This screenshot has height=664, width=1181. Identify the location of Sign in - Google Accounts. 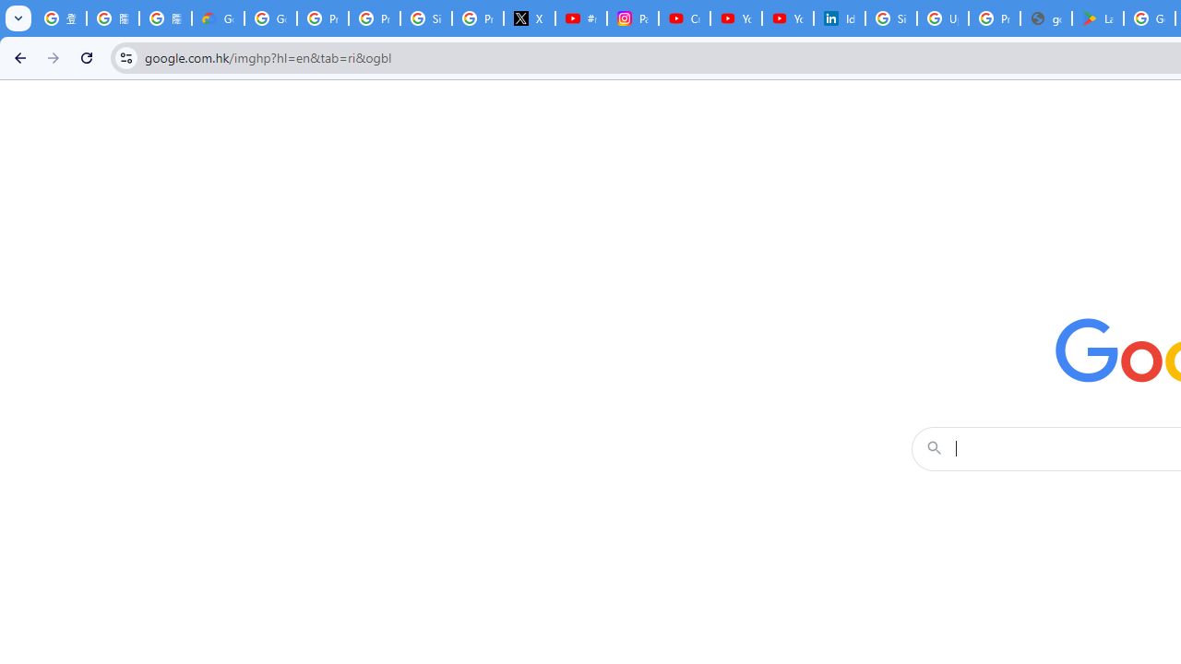
(426, 18).